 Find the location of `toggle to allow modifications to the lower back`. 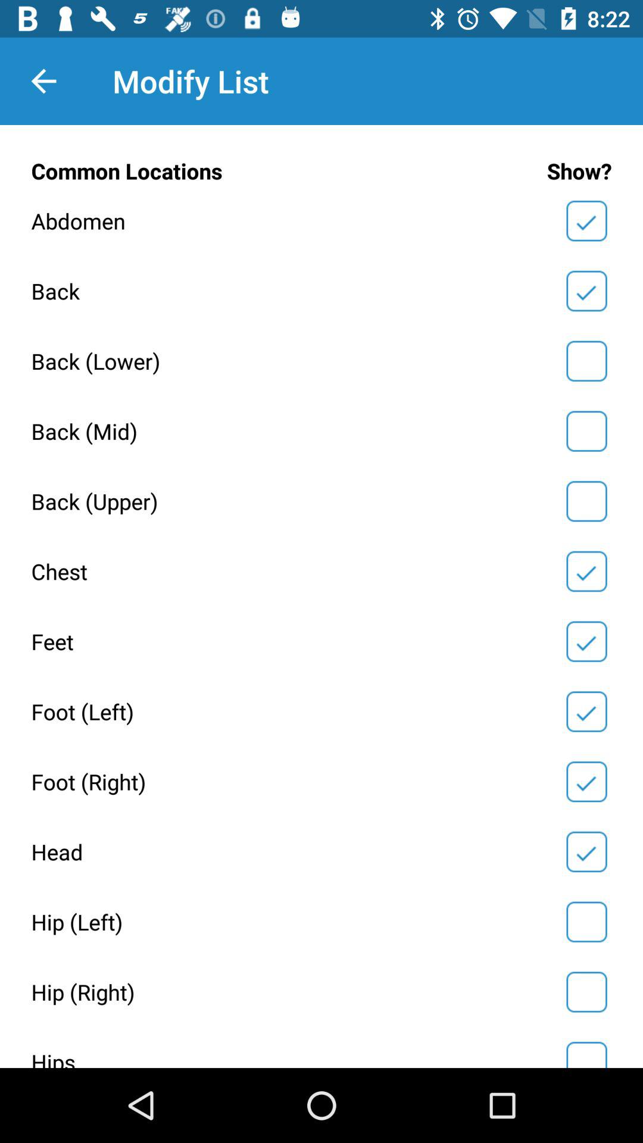

toggle to allow modifications to the lower back is located at coordinates (586, 361).